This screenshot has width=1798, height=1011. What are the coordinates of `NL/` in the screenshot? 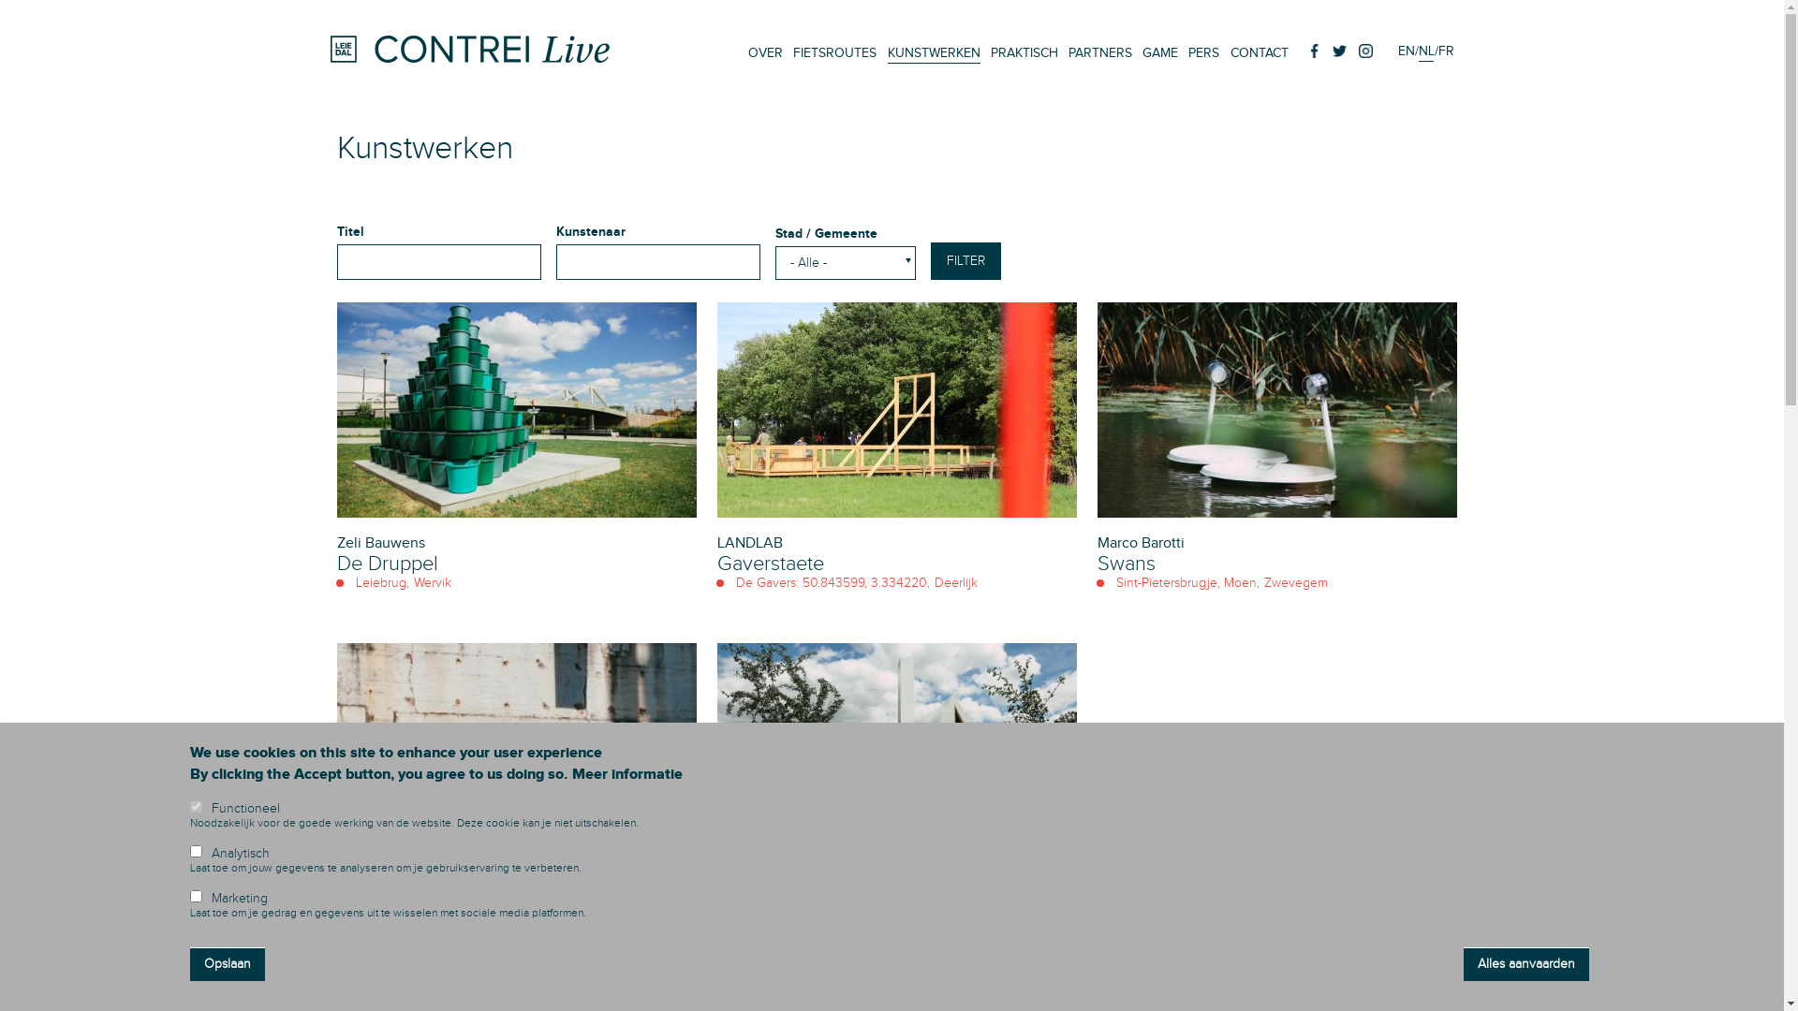 It's located at (1427, 51).